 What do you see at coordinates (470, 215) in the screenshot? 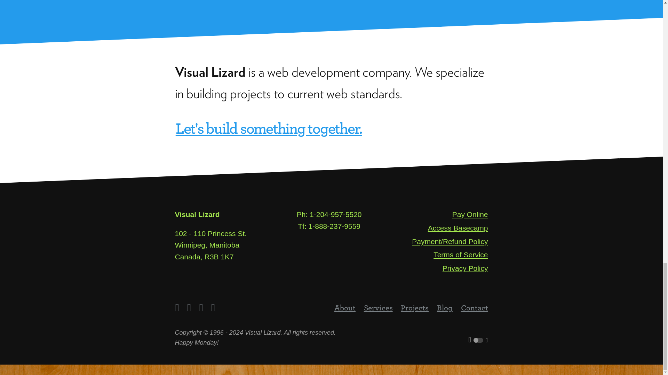
I see `Pay Online` at bounding box center [470, 215].